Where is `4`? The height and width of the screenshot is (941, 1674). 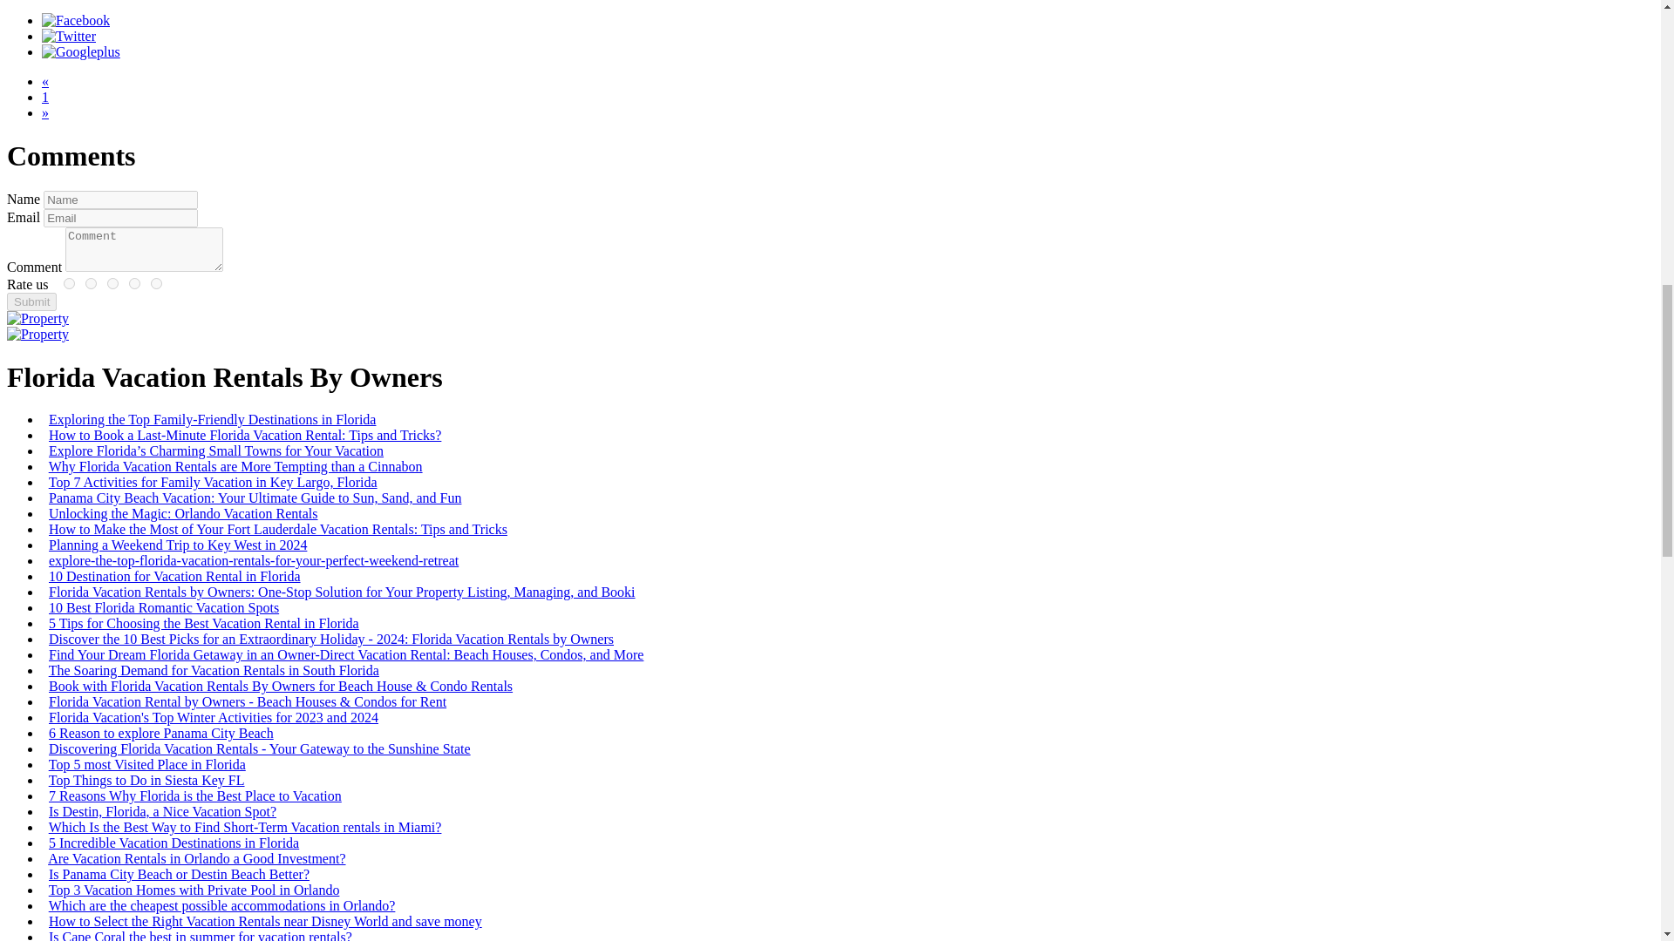 4 is located at coordinates (91, 282).